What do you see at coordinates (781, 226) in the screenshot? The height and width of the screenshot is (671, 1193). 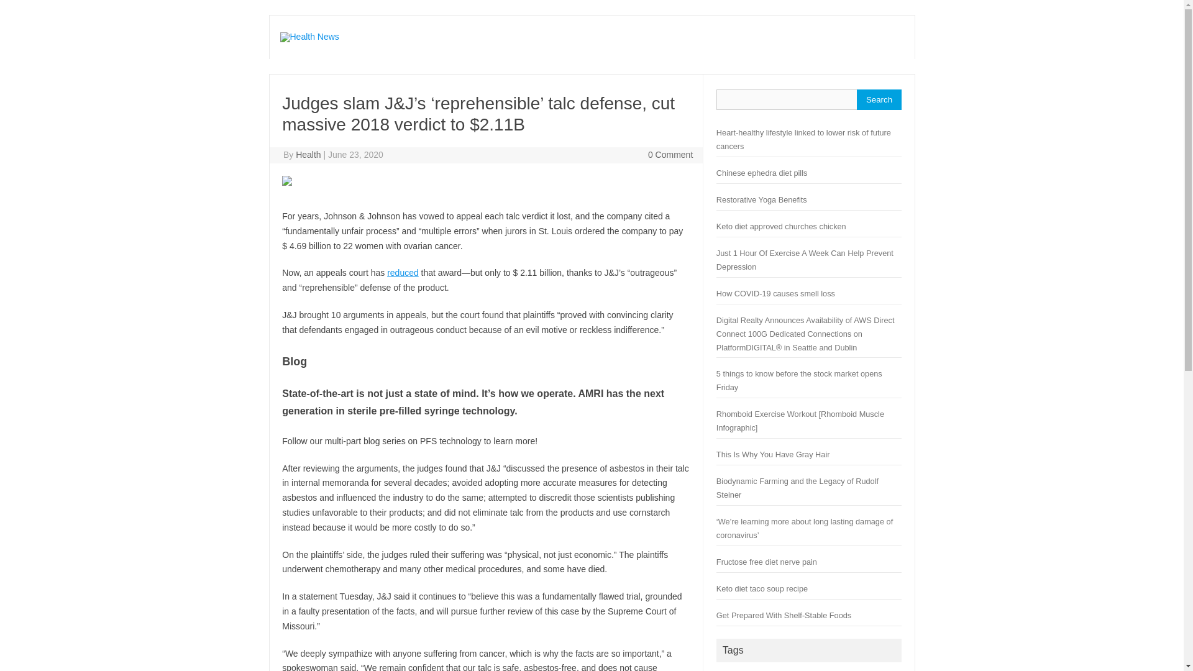 I see `Keto diet approved churches chicken` at bounding box center [781, 226].